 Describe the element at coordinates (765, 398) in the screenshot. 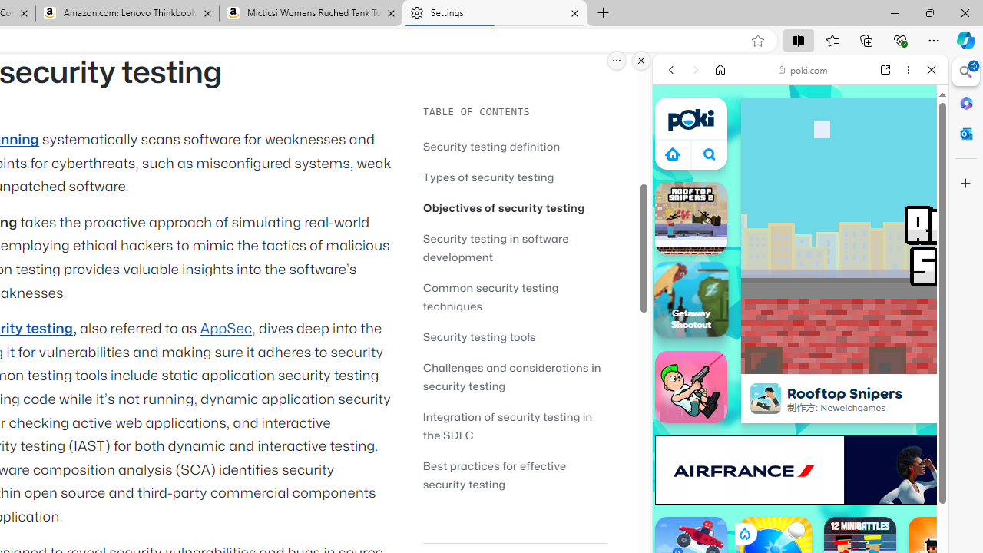

I see `Rooftop Snipers` at that location.